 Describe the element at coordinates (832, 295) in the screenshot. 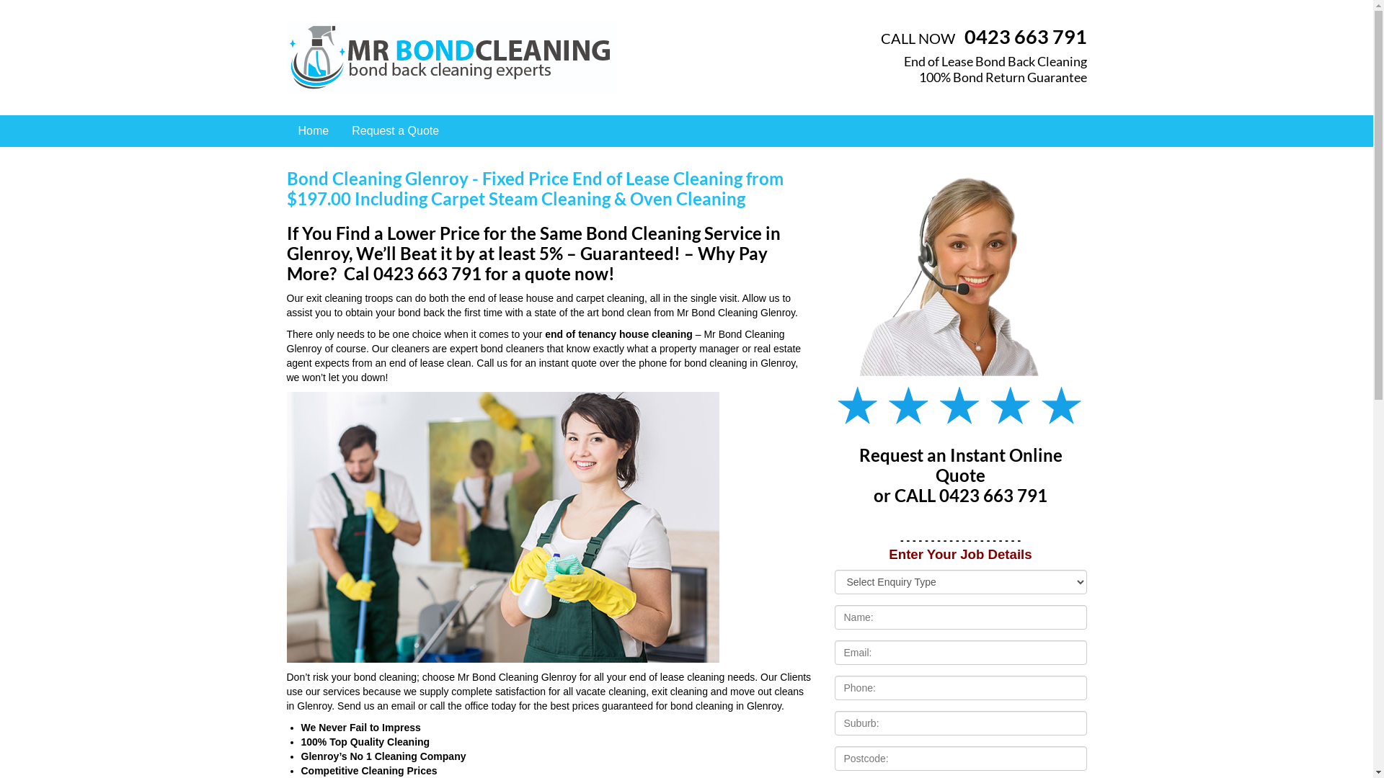

I see `Copy text to Clipboard` at that location.